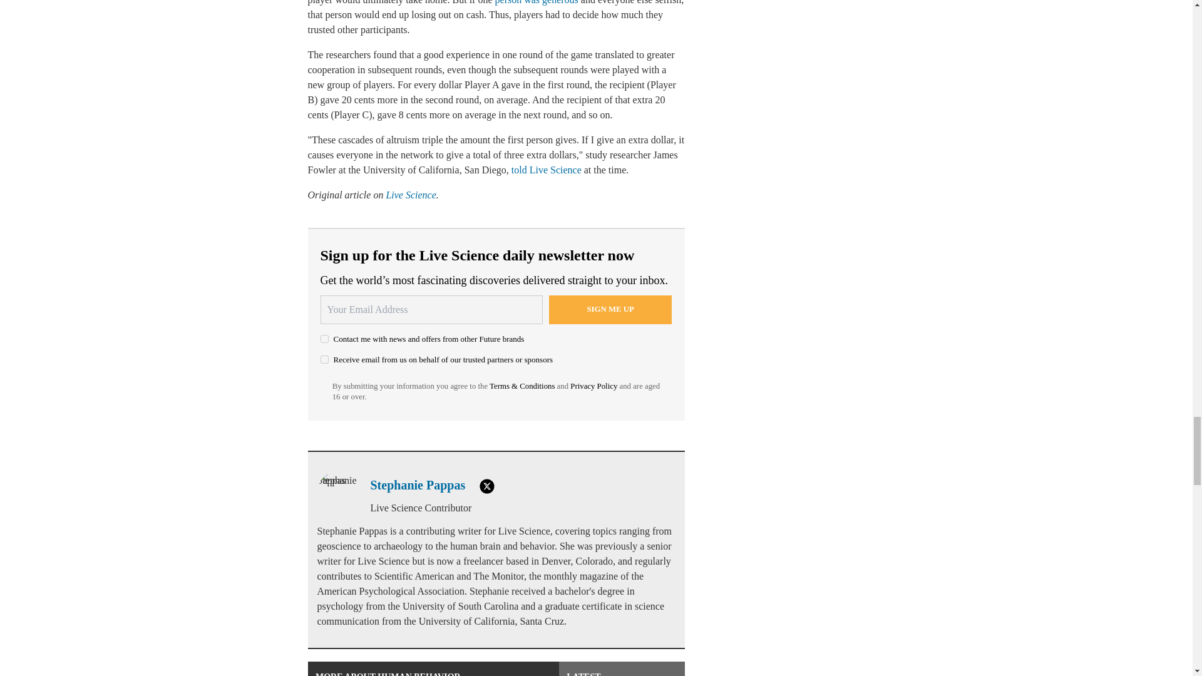 This screenshot has width=1202, height=676. Describe the element at coordinates (610, 309) in the screenshot. I see `Sign me up` at that location.